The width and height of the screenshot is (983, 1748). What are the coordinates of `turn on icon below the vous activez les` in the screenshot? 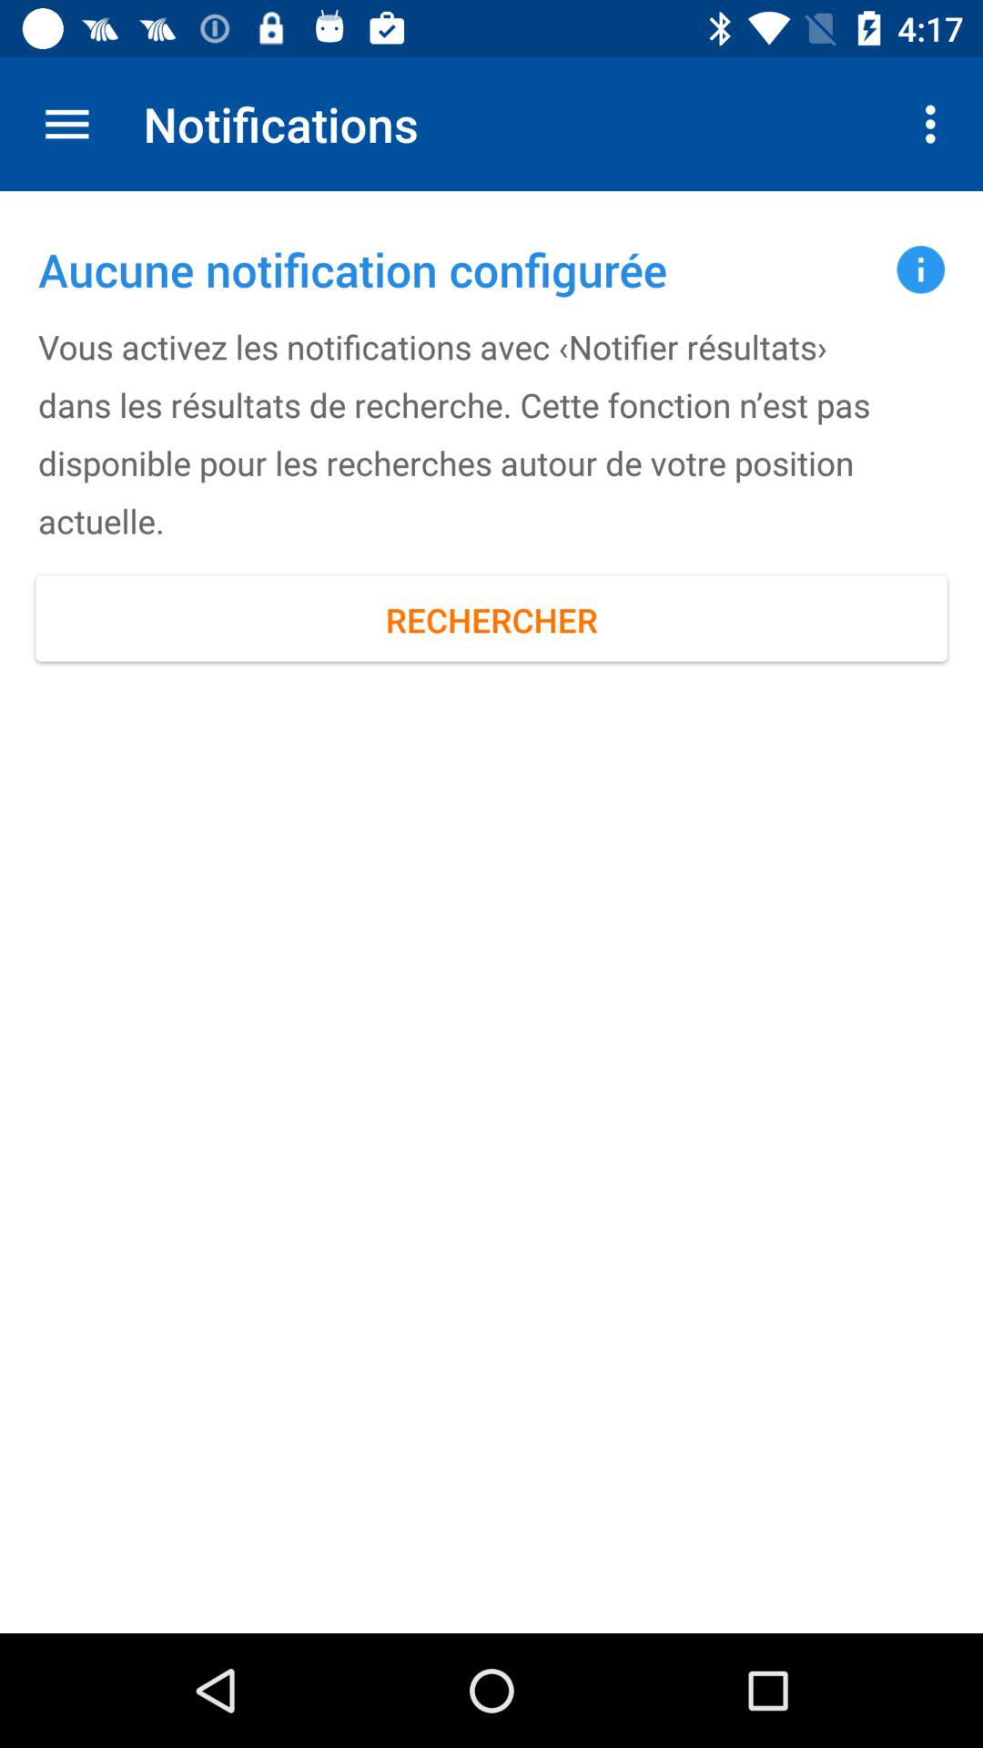 It's located at (491, 619).